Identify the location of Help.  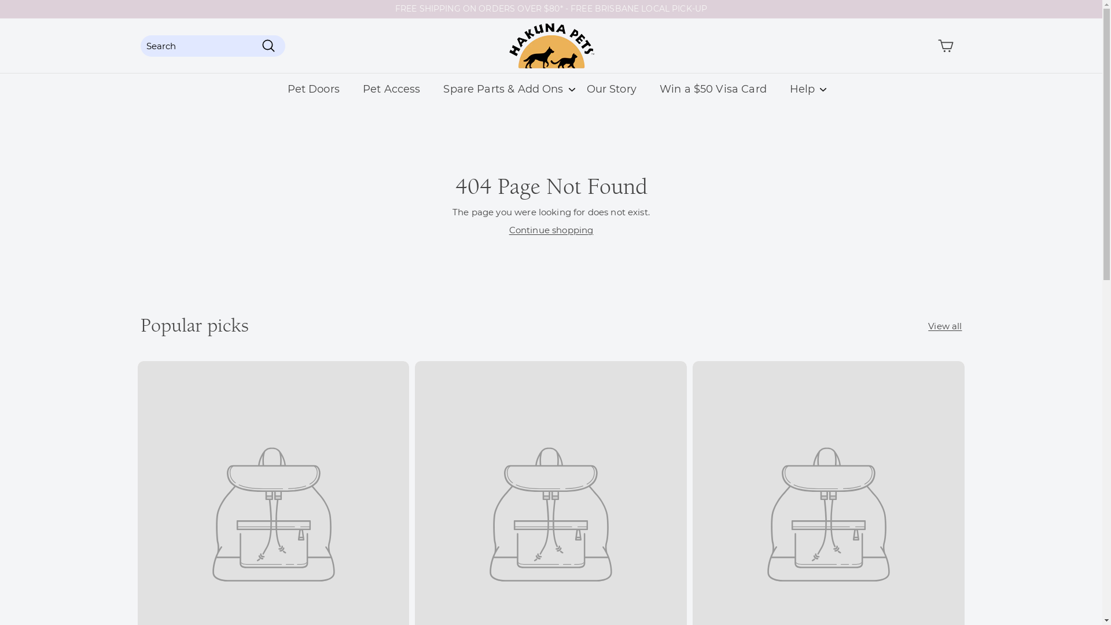
(803, 89).